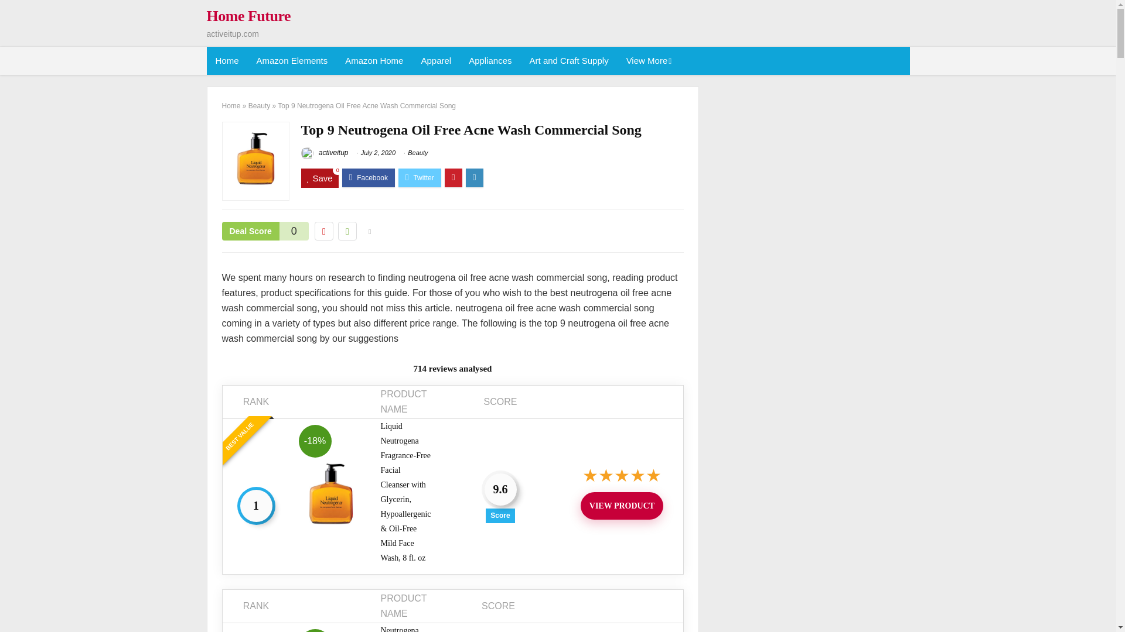 This screenshot has width=1125, height=632. I want to click on Amazon Elements, so click(292, 61).